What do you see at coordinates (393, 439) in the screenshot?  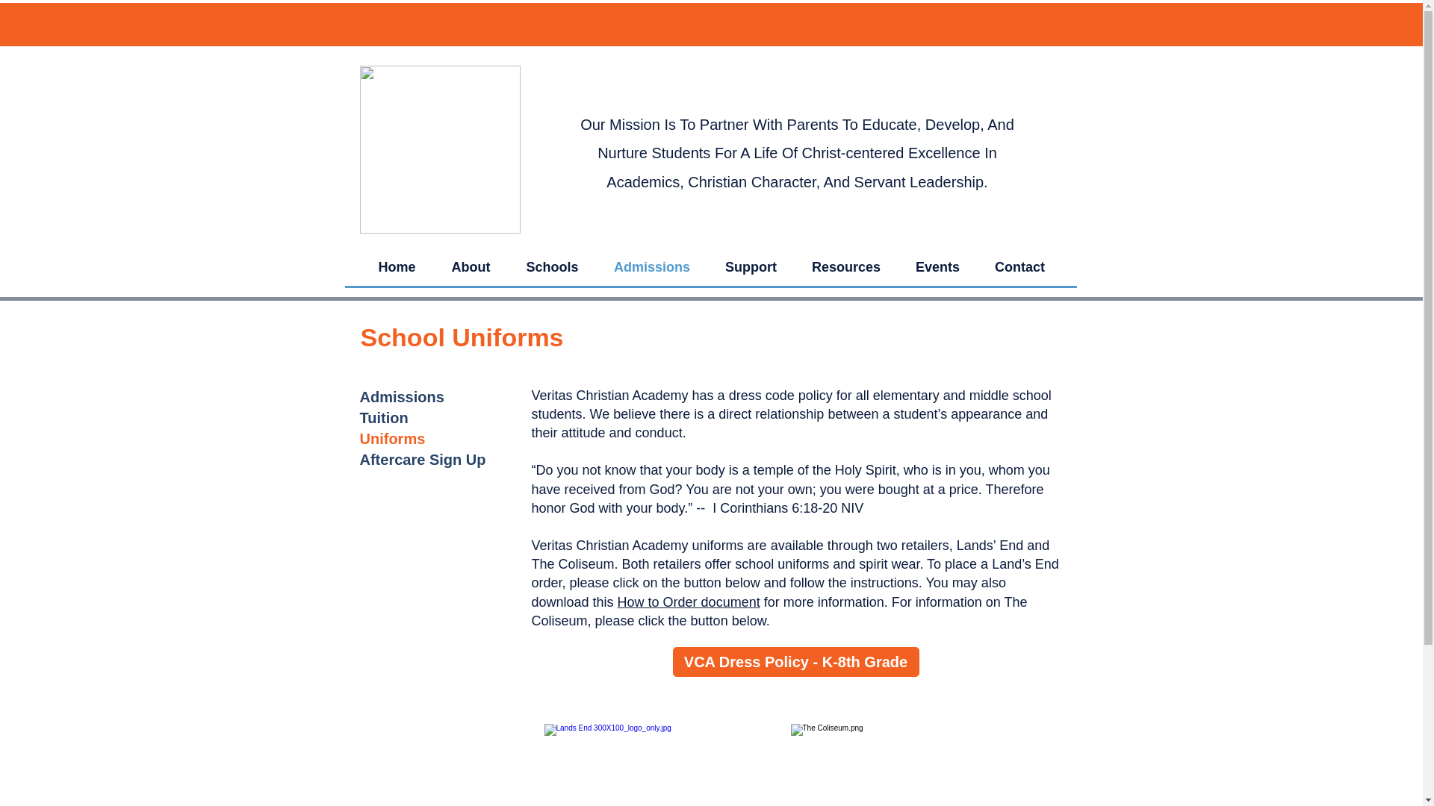 I see `Uniforms` at bounding box center [393, 439].